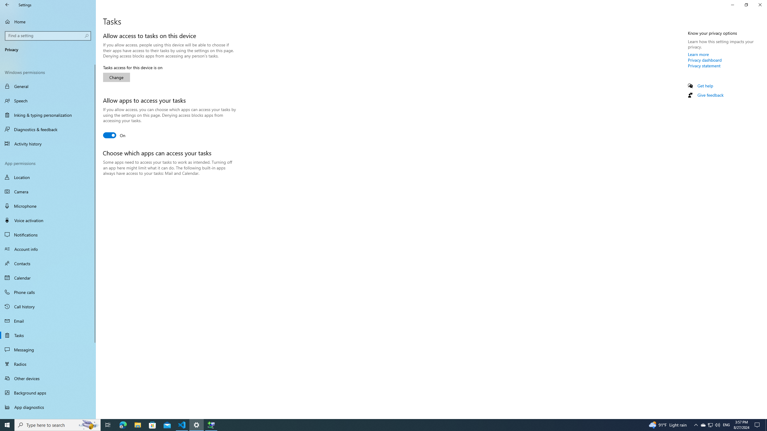 This screenshot has height=431, width=767. What do you see at coordinates (48, 177) in the screenshot?
I see `Location` at bounding box center [48, 177].